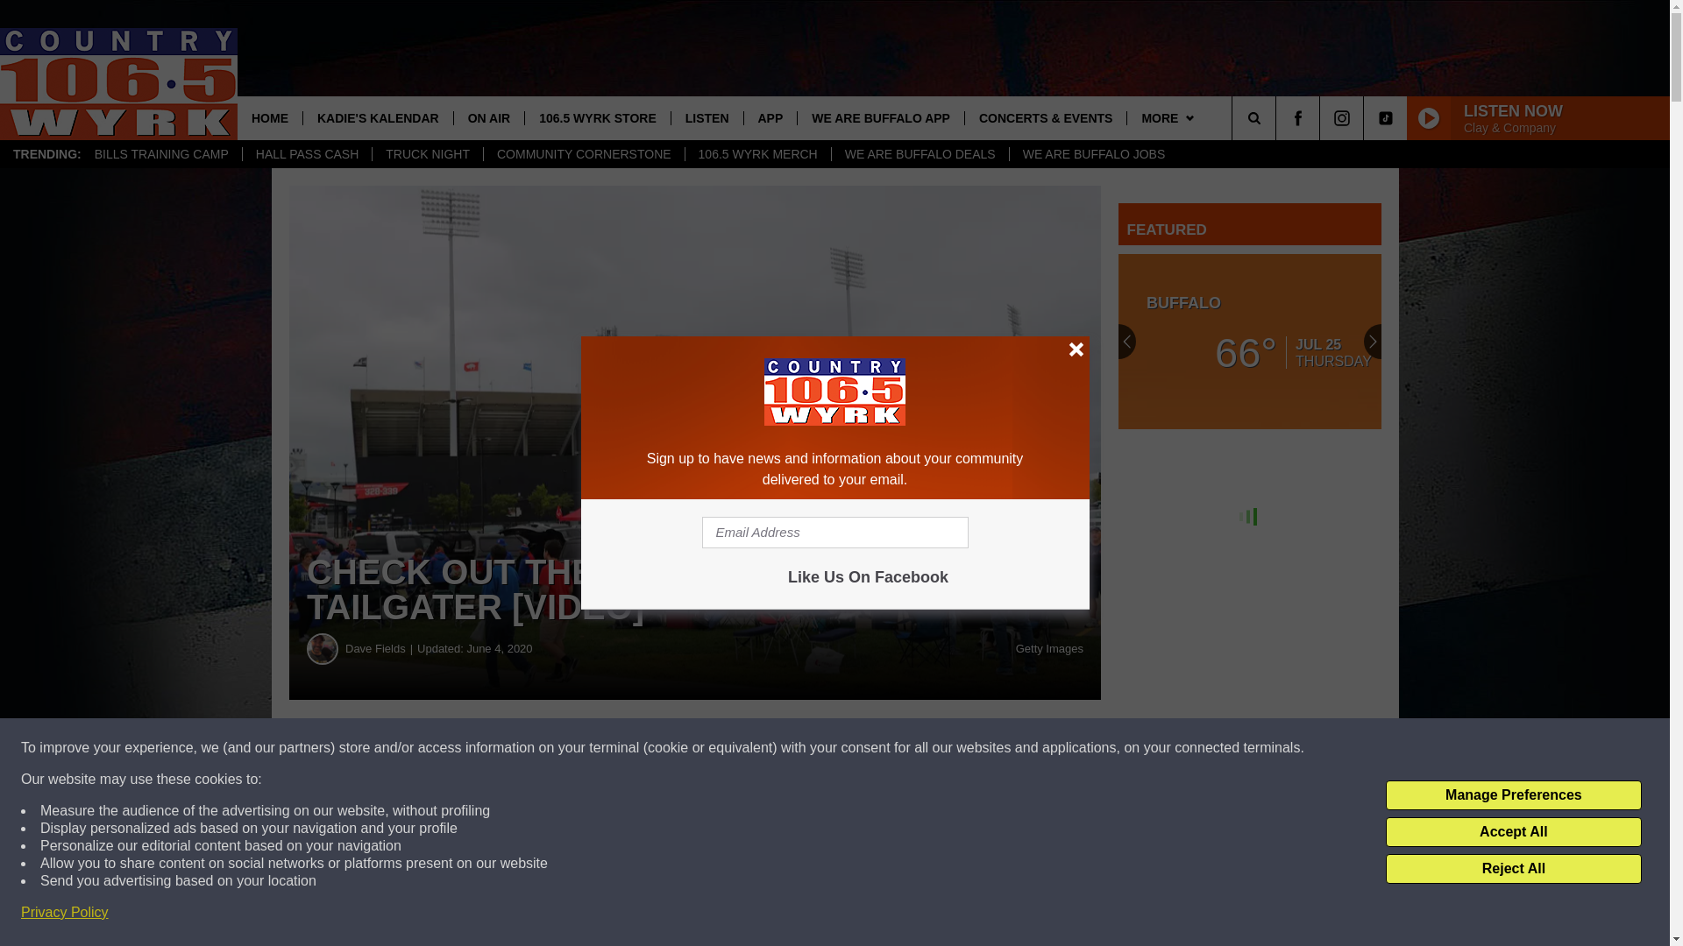  Describe the element at coordinates (1278, 117) in the screenshot. I see `SEARCH` at that location.